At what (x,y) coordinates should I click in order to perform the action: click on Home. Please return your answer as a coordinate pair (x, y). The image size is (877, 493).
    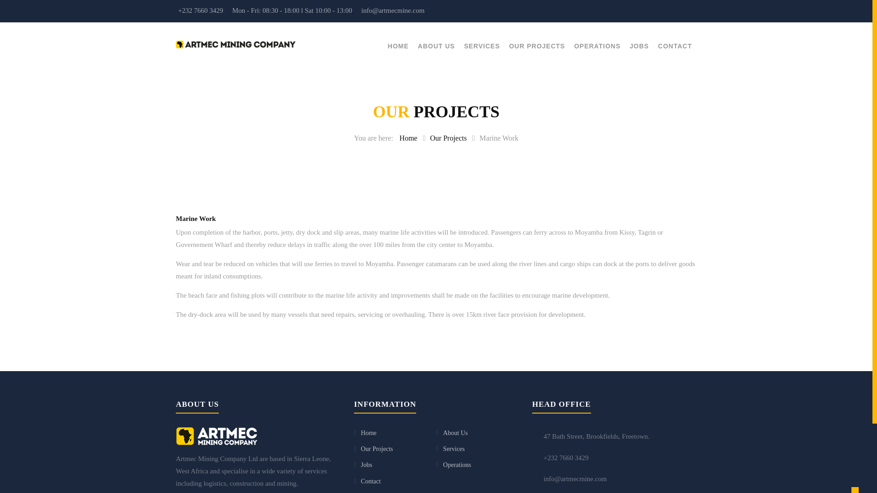
    Looking at the image, I should click on (408, 138).